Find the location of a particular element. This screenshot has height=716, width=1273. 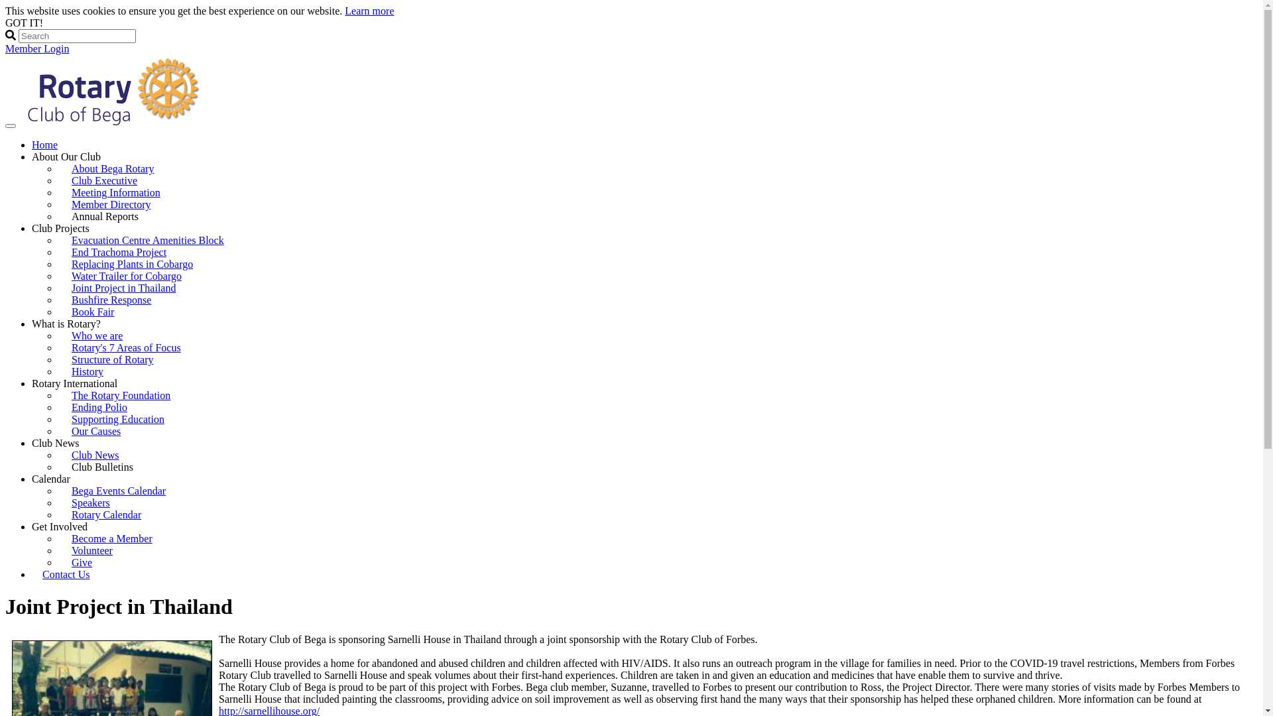

Water Trailer for Cobargo is located at coordinates (127, 276).